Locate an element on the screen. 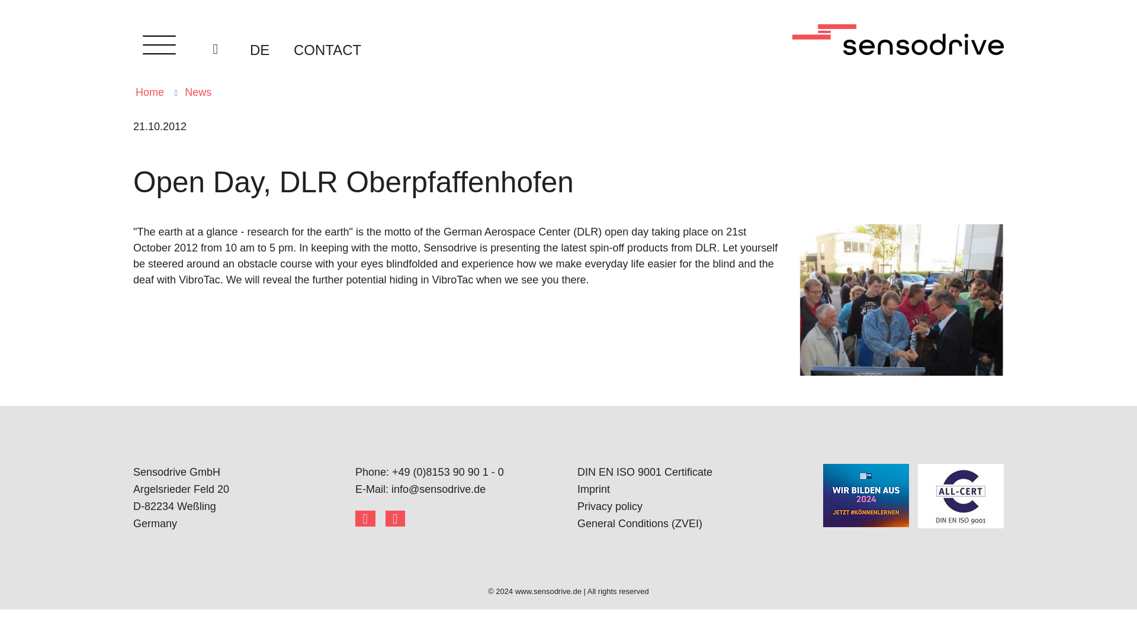 The image size is (1137, 639). Imprint is located at coordinates (593, 489).